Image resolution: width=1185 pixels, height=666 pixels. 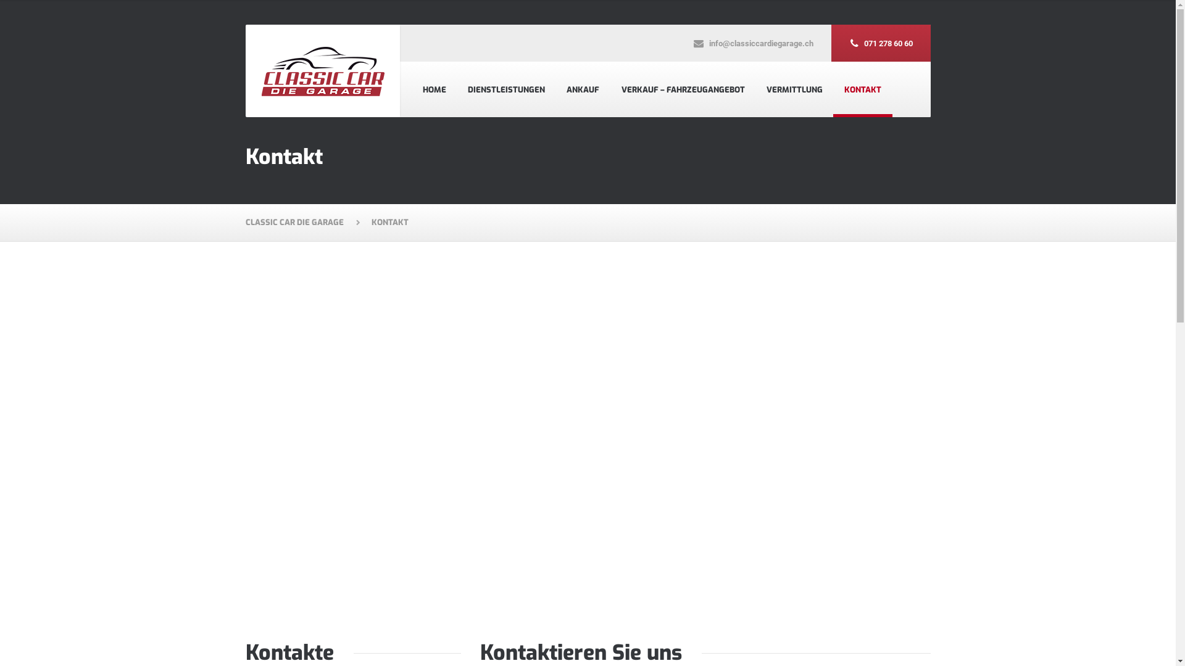 I want to click on ANKAUF, so click(x=583, y=89).